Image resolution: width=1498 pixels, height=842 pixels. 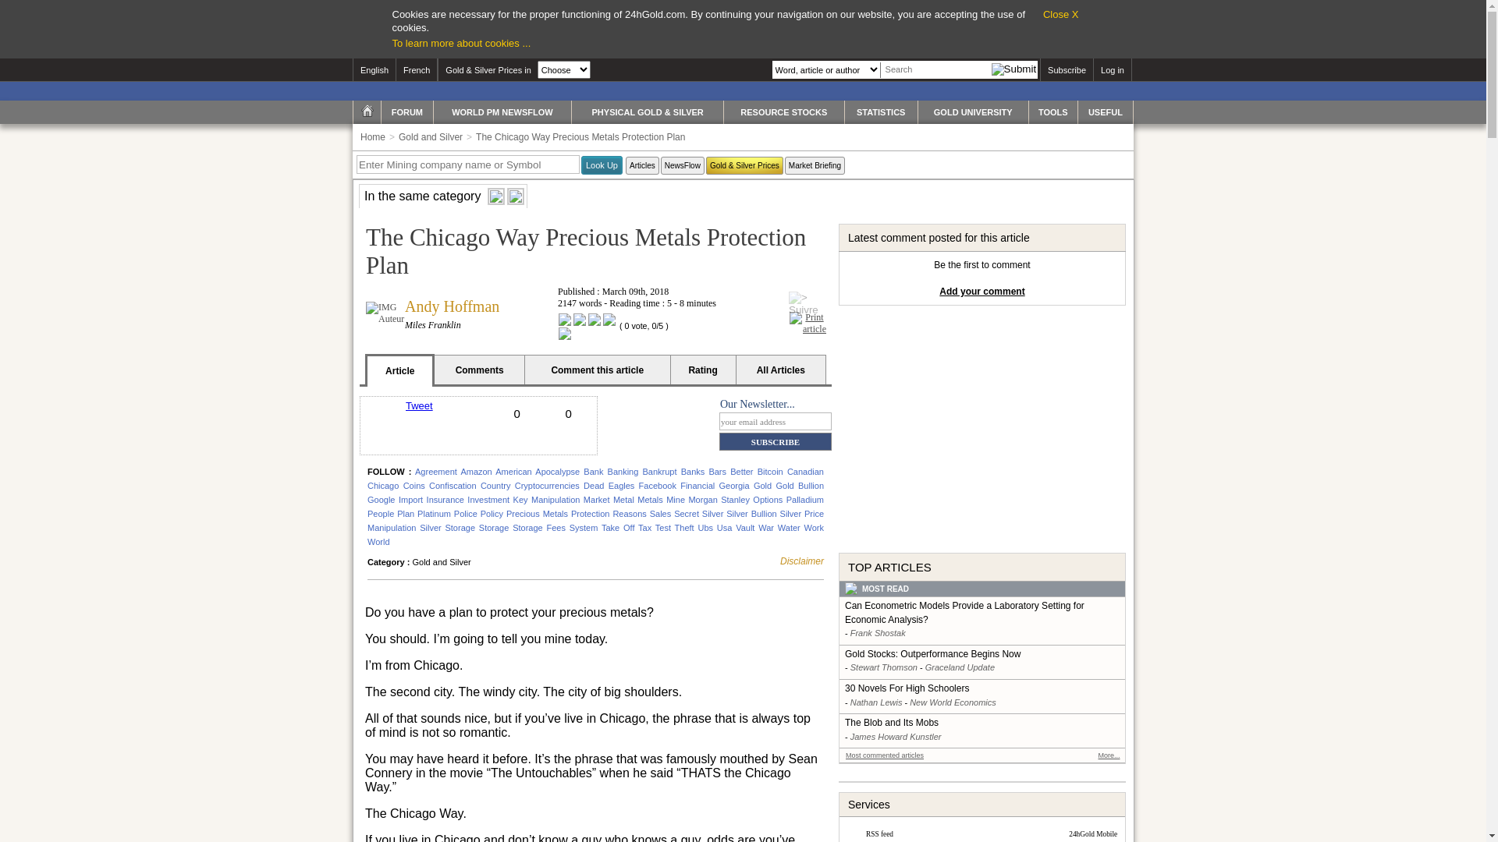 What do you see at coordinates (880, 834) in the screenshot?
I see `RSS feed` at bounding box center [880, 834].